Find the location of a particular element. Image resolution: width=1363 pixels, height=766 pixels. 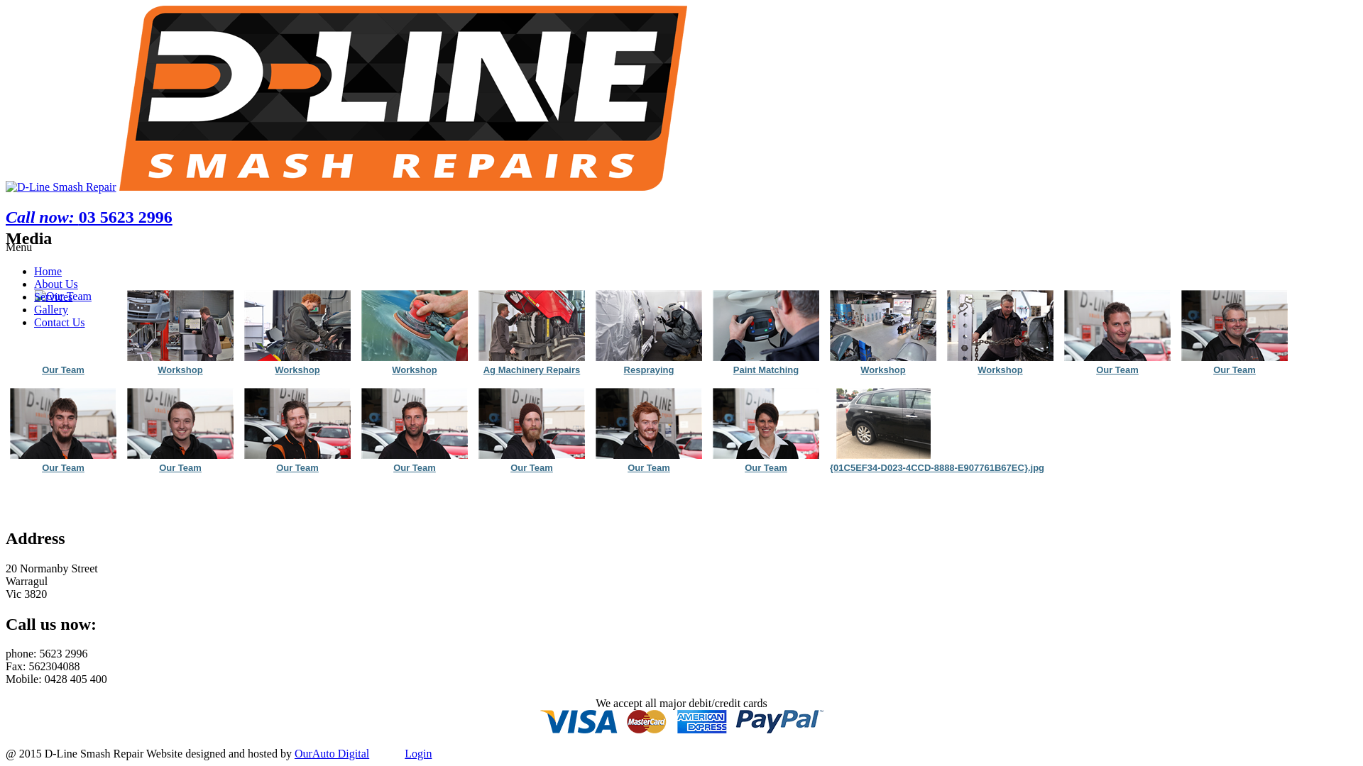

Our Team is located at coordinates (180, 423).